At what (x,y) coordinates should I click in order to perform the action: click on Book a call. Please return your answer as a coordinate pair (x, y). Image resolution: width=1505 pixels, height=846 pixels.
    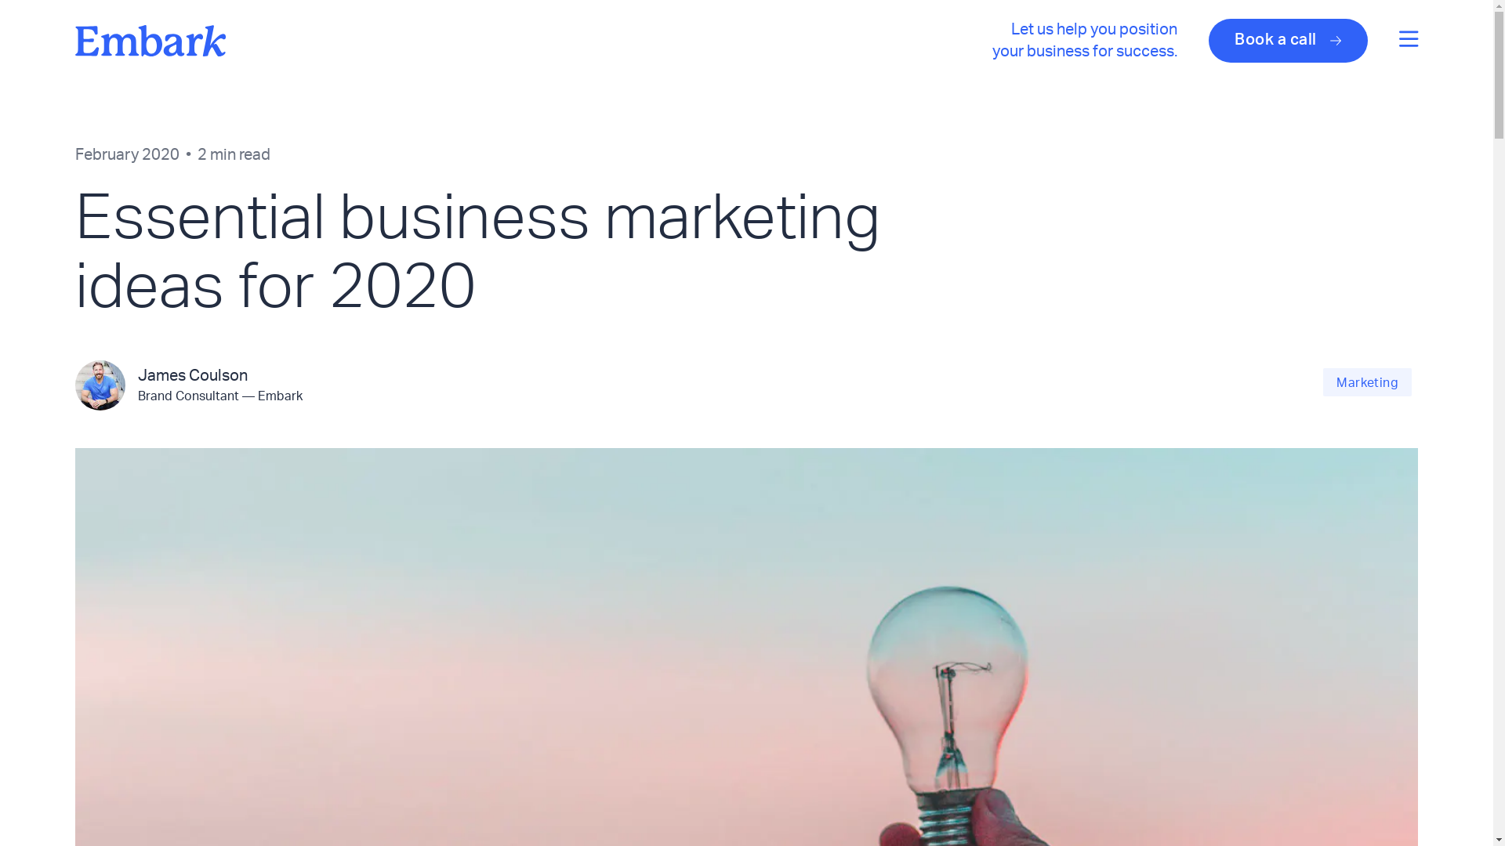
    Looking at the image, I should click on (1289, 41).